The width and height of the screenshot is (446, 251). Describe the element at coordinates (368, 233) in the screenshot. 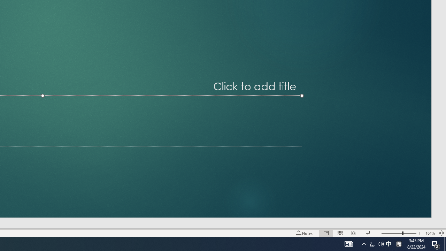

I see `Slide Show` at that location.